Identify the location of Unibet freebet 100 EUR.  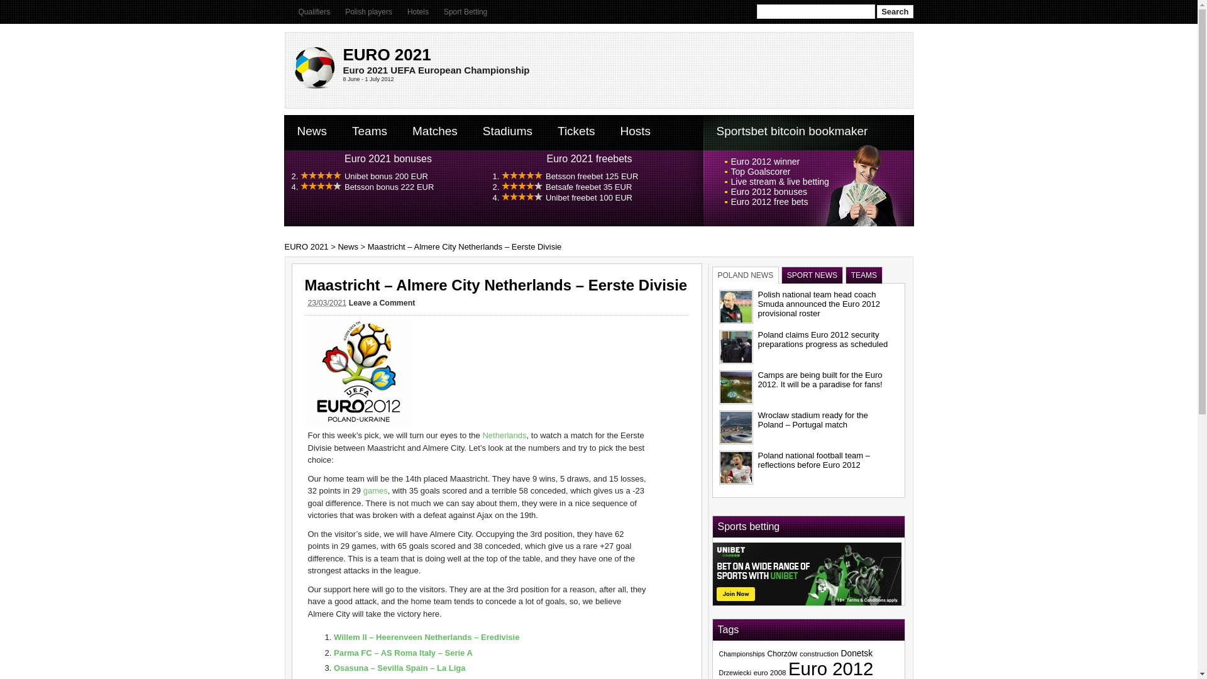
(588, 197).